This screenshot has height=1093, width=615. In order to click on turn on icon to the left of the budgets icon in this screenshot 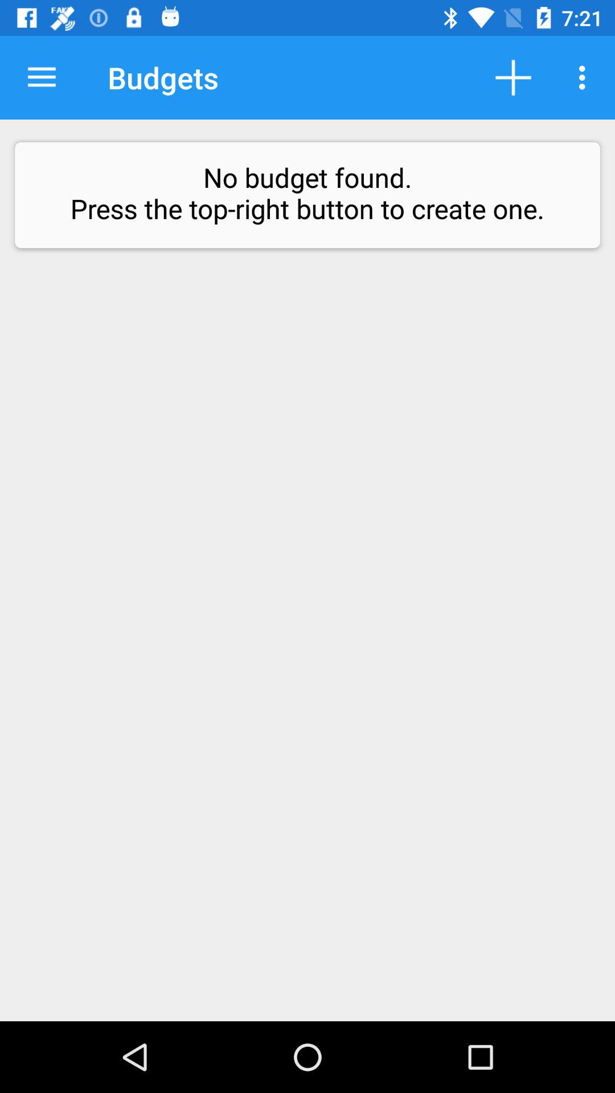, I will do `click(42, 77)`.